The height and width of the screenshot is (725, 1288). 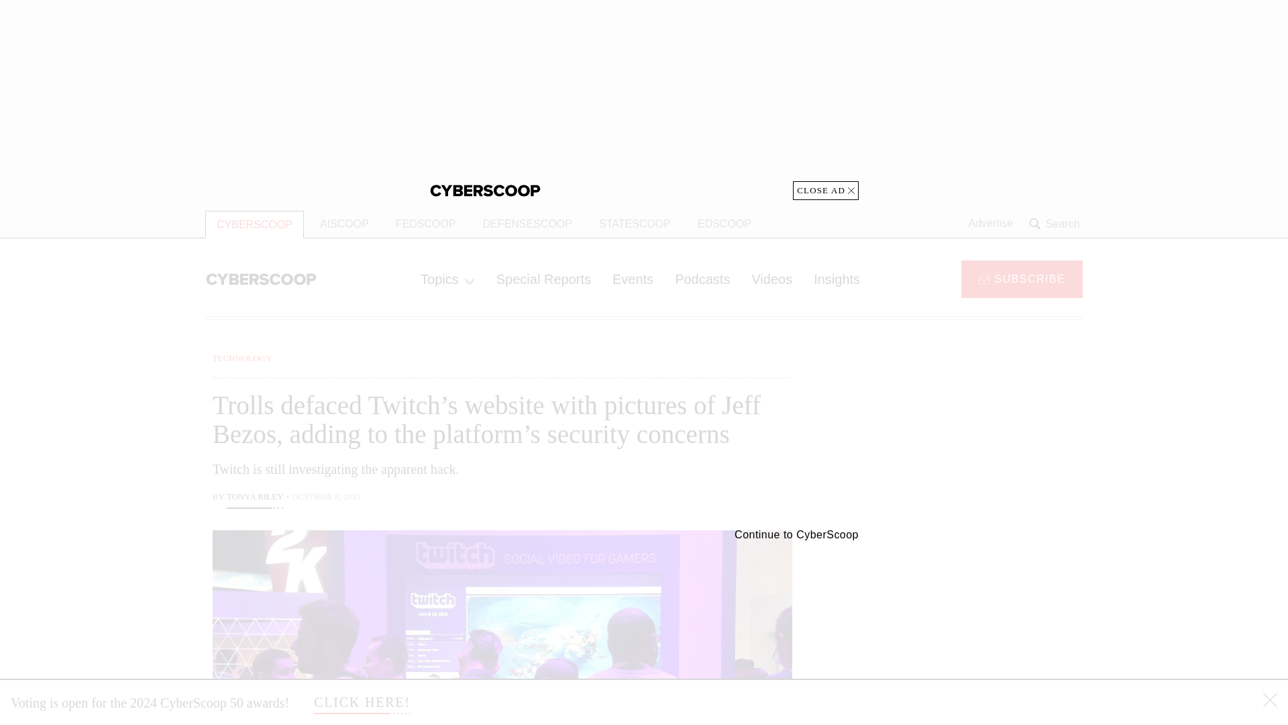 What do you see at coordinates (771, 279) in the screenshot?
I see `Videos` at bounding box center [771, 279].